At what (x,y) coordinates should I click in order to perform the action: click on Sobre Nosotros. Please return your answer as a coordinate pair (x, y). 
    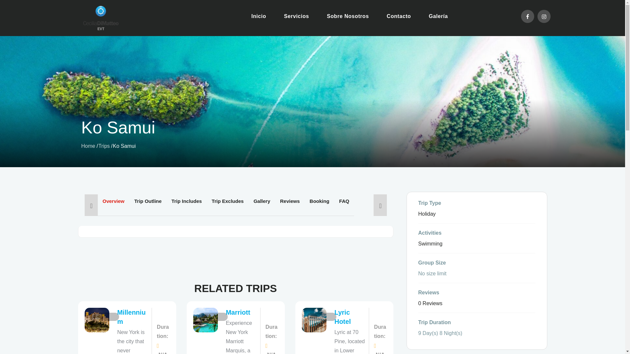
    Looking at the image, I should click on (348, 16).